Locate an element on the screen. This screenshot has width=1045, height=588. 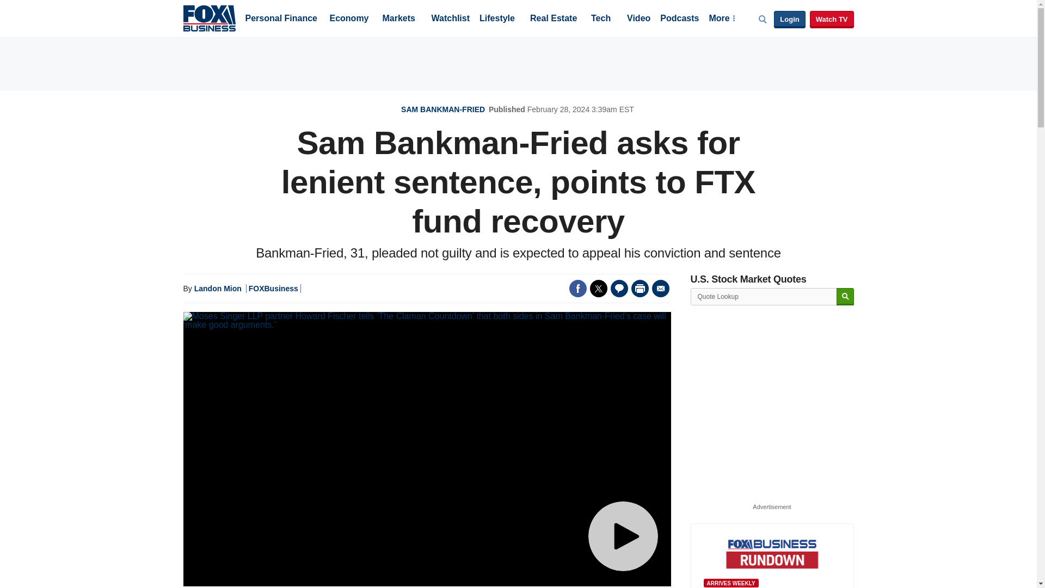
Markets is located at coordinates (398, 19).